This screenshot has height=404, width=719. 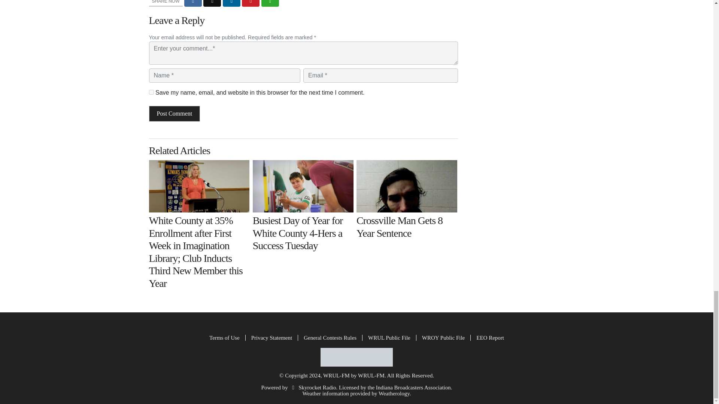 What do you see at coordinates (175, 114) in the screenshot?
I see `Post Comment` at bounding box center [175, 114].